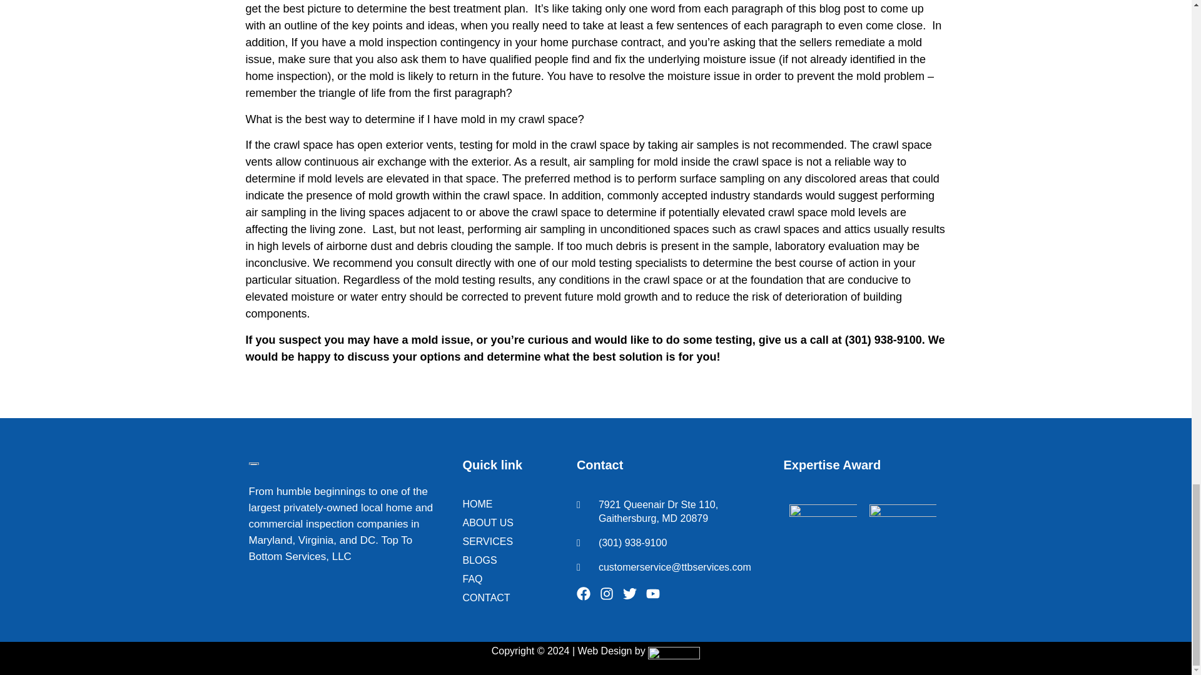 The image size is (1201, 675). I want to click on ABOUT US, so click(510, 522).